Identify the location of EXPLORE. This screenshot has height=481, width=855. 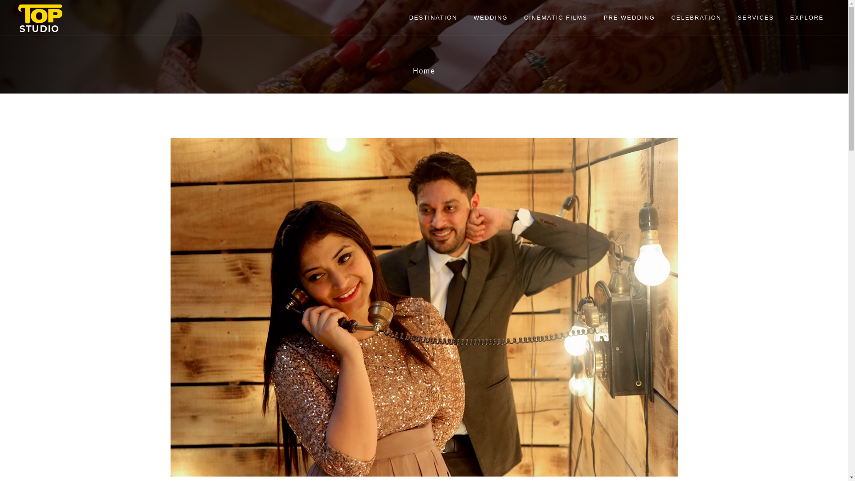
(807, 18).